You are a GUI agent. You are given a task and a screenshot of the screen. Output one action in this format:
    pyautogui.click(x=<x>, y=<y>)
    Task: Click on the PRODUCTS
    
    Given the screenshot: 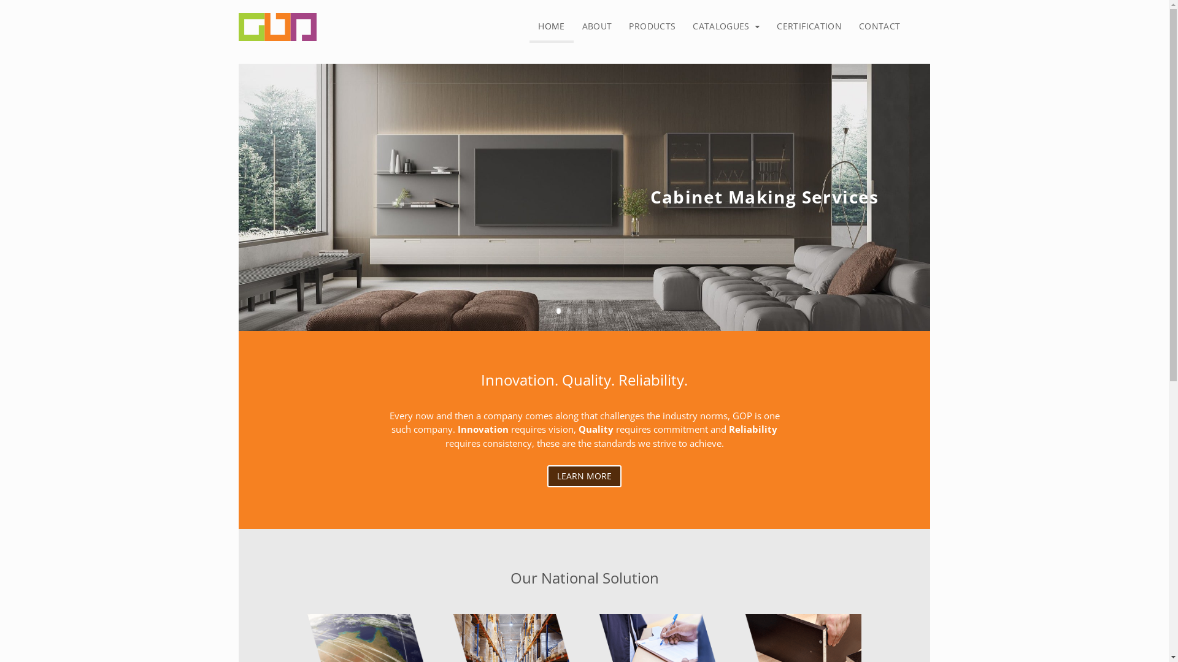 What is the action you would take?
    pyautogui.click(x=652, y=27)
    